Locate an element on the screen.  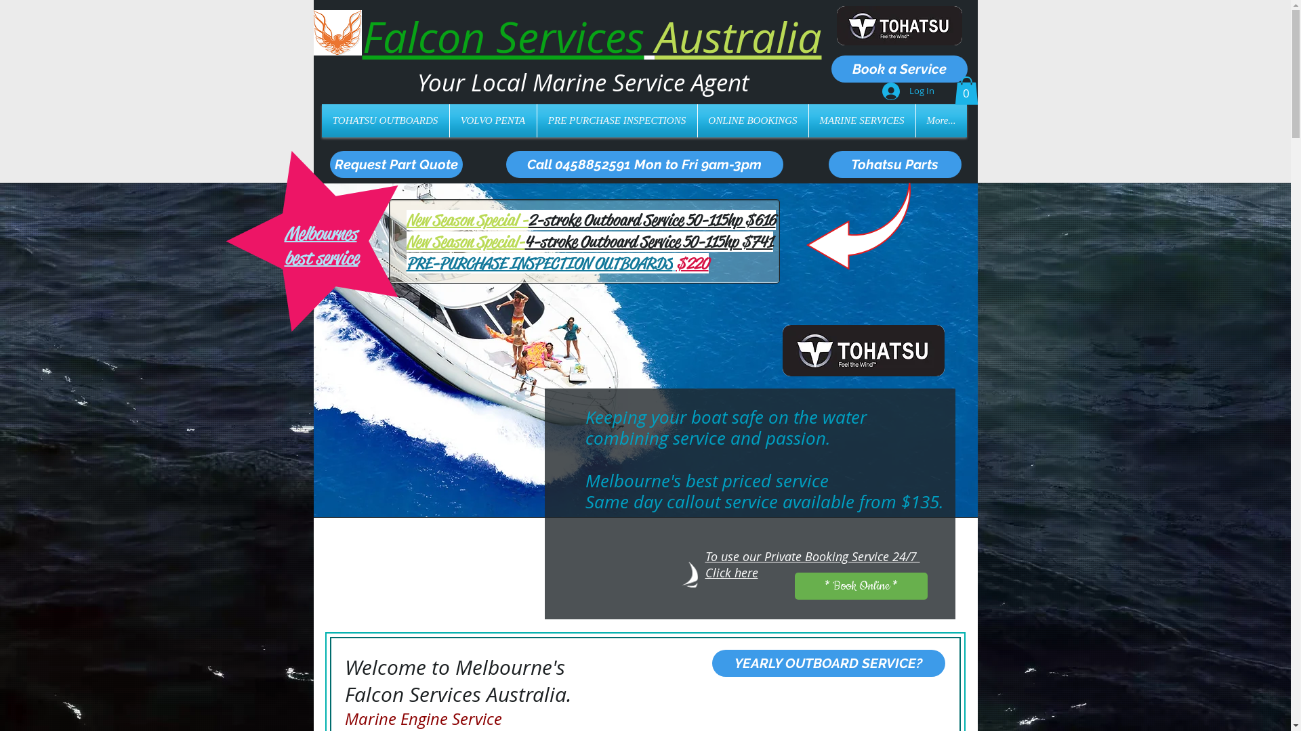
Melbournes best service is located at coordinates (321, 245).